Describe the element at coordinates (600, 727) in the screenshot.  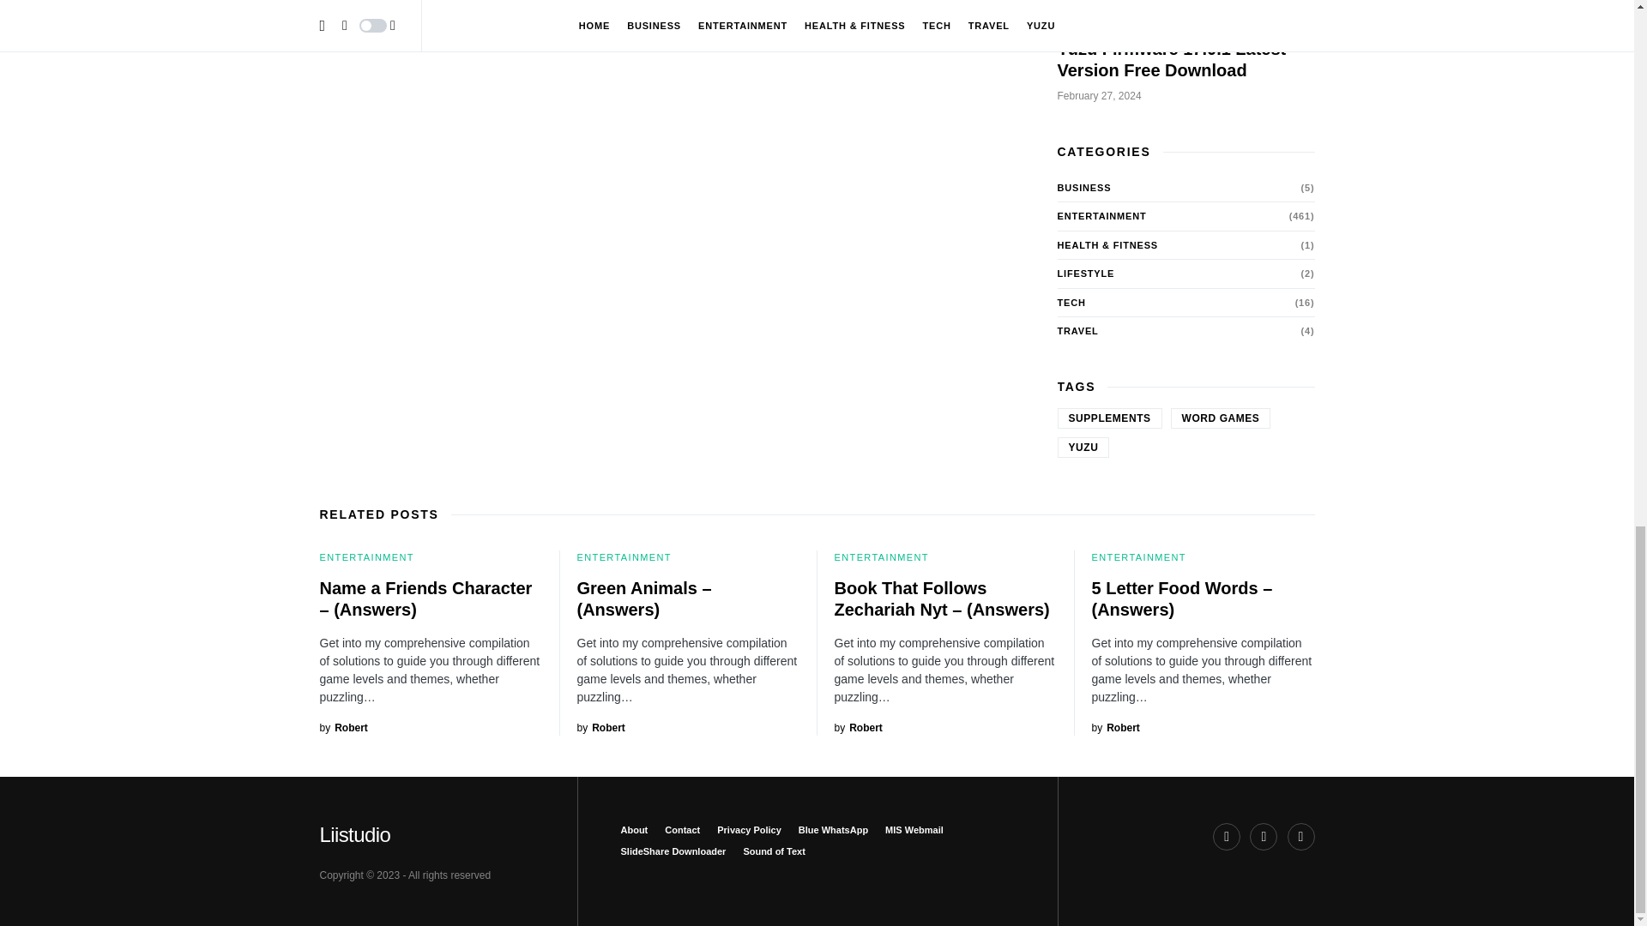
I see `View all posts by Robert` at that location.